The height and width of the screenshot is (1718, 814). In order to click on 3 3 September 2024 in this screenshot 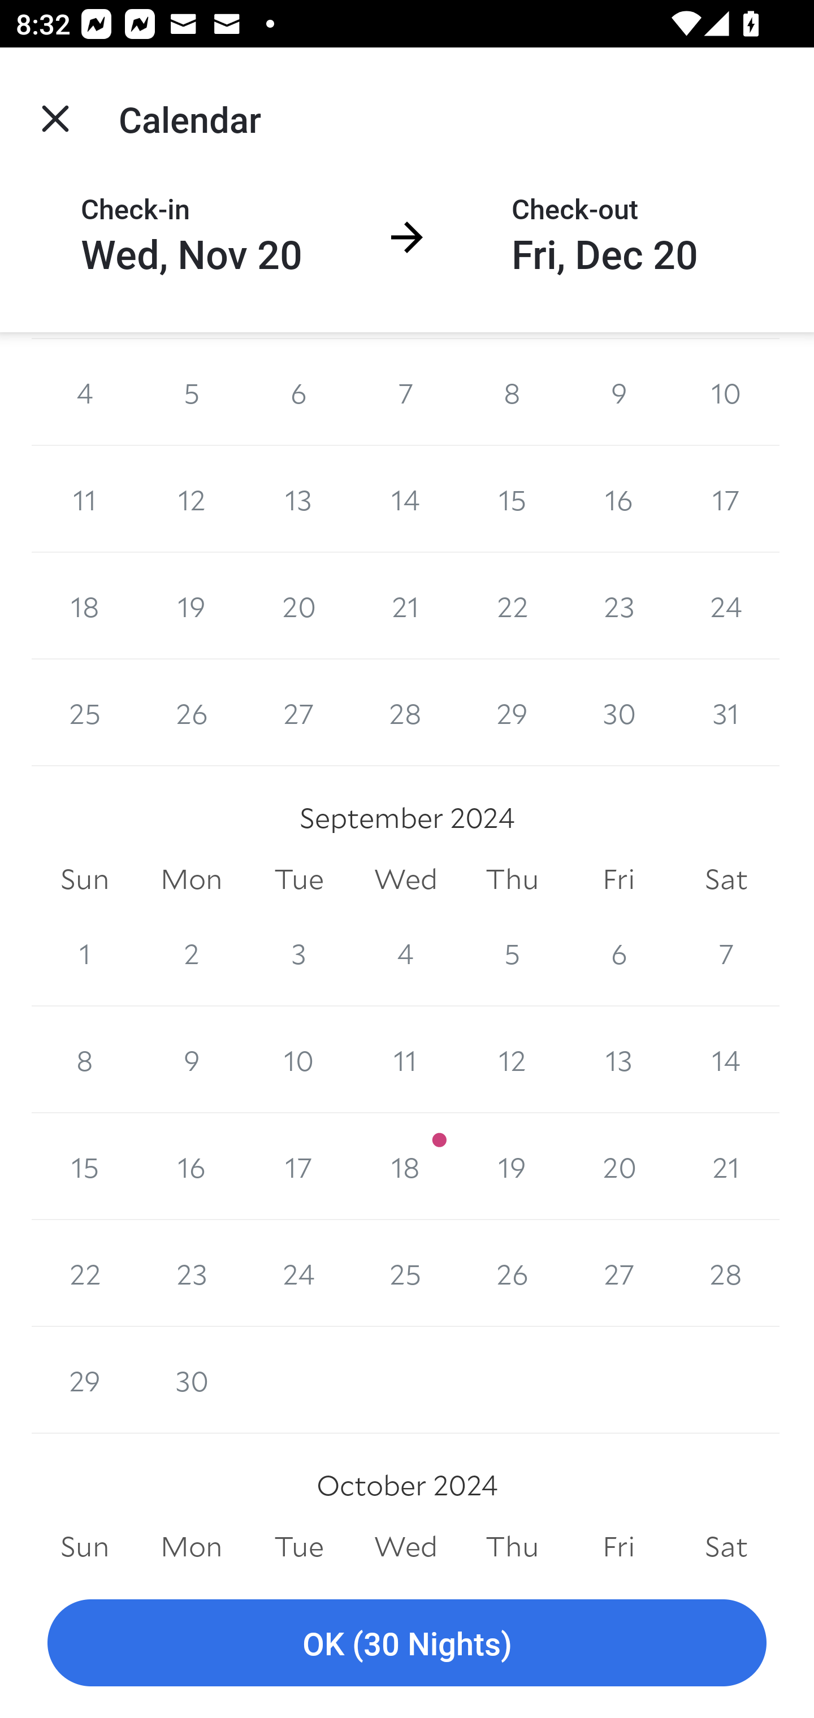, I will do `click(298, 953)`.